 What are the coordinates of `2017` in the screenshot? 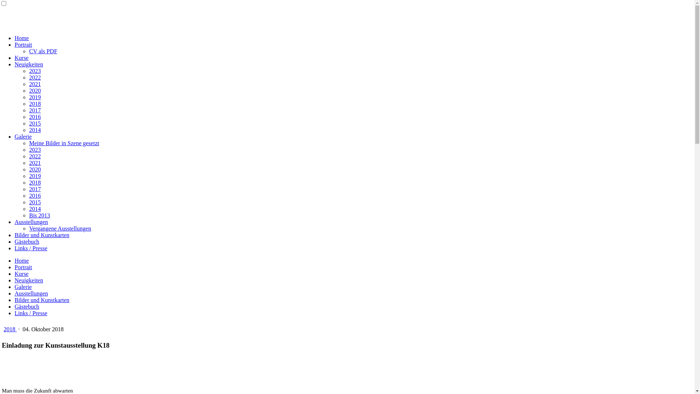 It's located at (35, 110).